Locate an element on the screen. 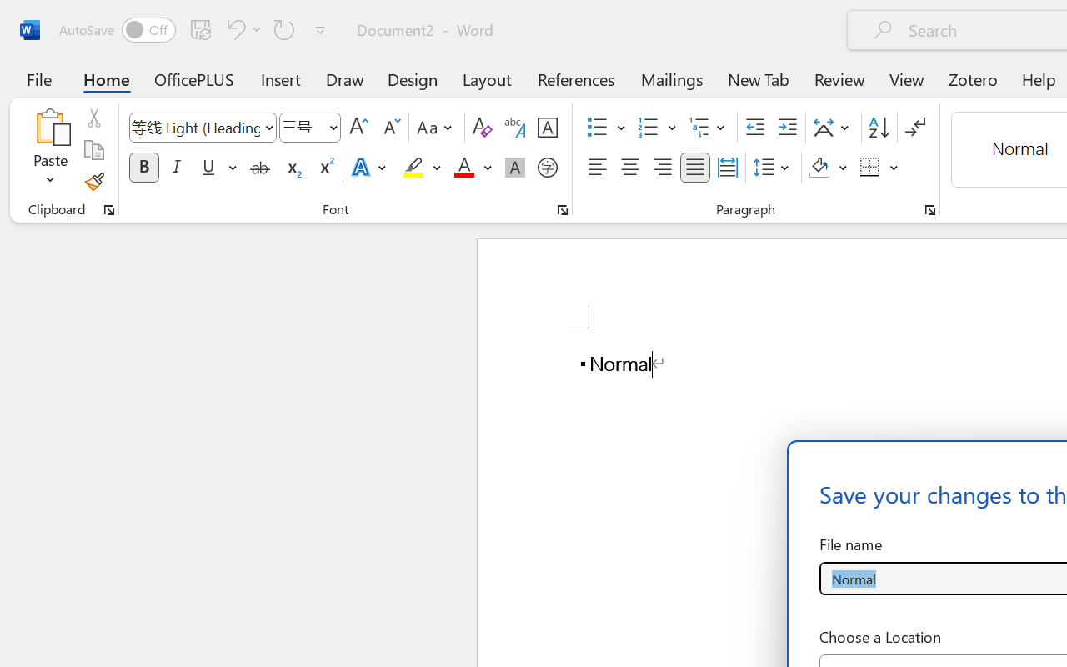  Show/Hide Editing Marks is located at coordinates (915, 128).